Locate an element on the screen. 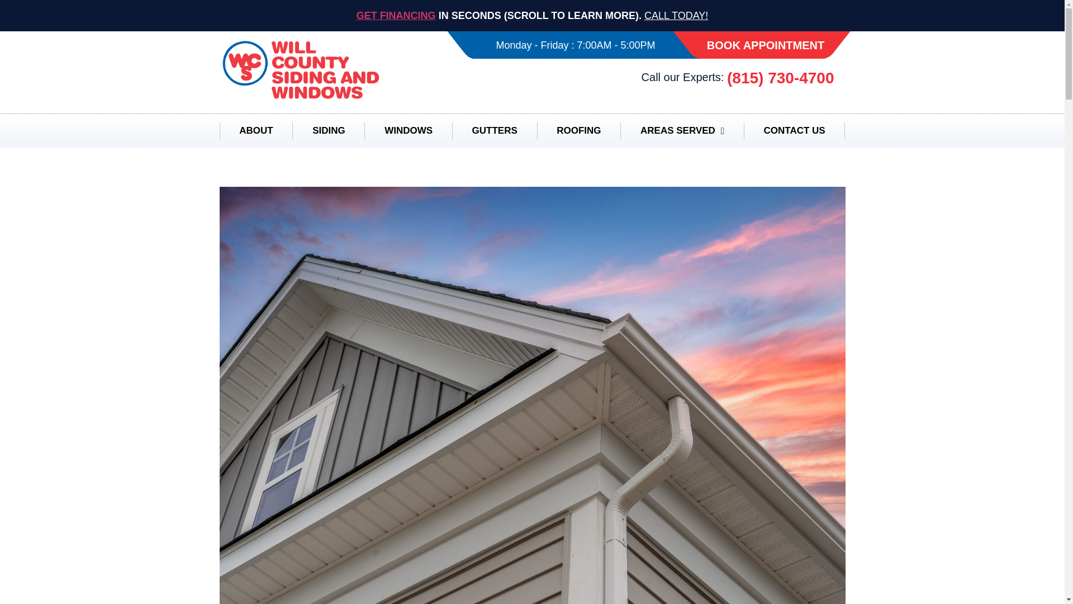  AREAS SERVED is located at coordinates (682, 131).